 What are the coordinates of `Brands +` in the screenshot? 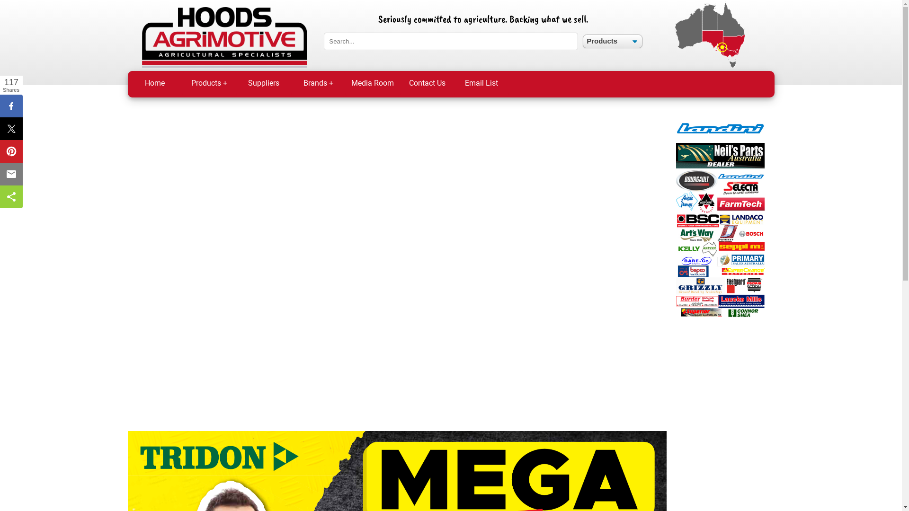 It's located at (318, 84).